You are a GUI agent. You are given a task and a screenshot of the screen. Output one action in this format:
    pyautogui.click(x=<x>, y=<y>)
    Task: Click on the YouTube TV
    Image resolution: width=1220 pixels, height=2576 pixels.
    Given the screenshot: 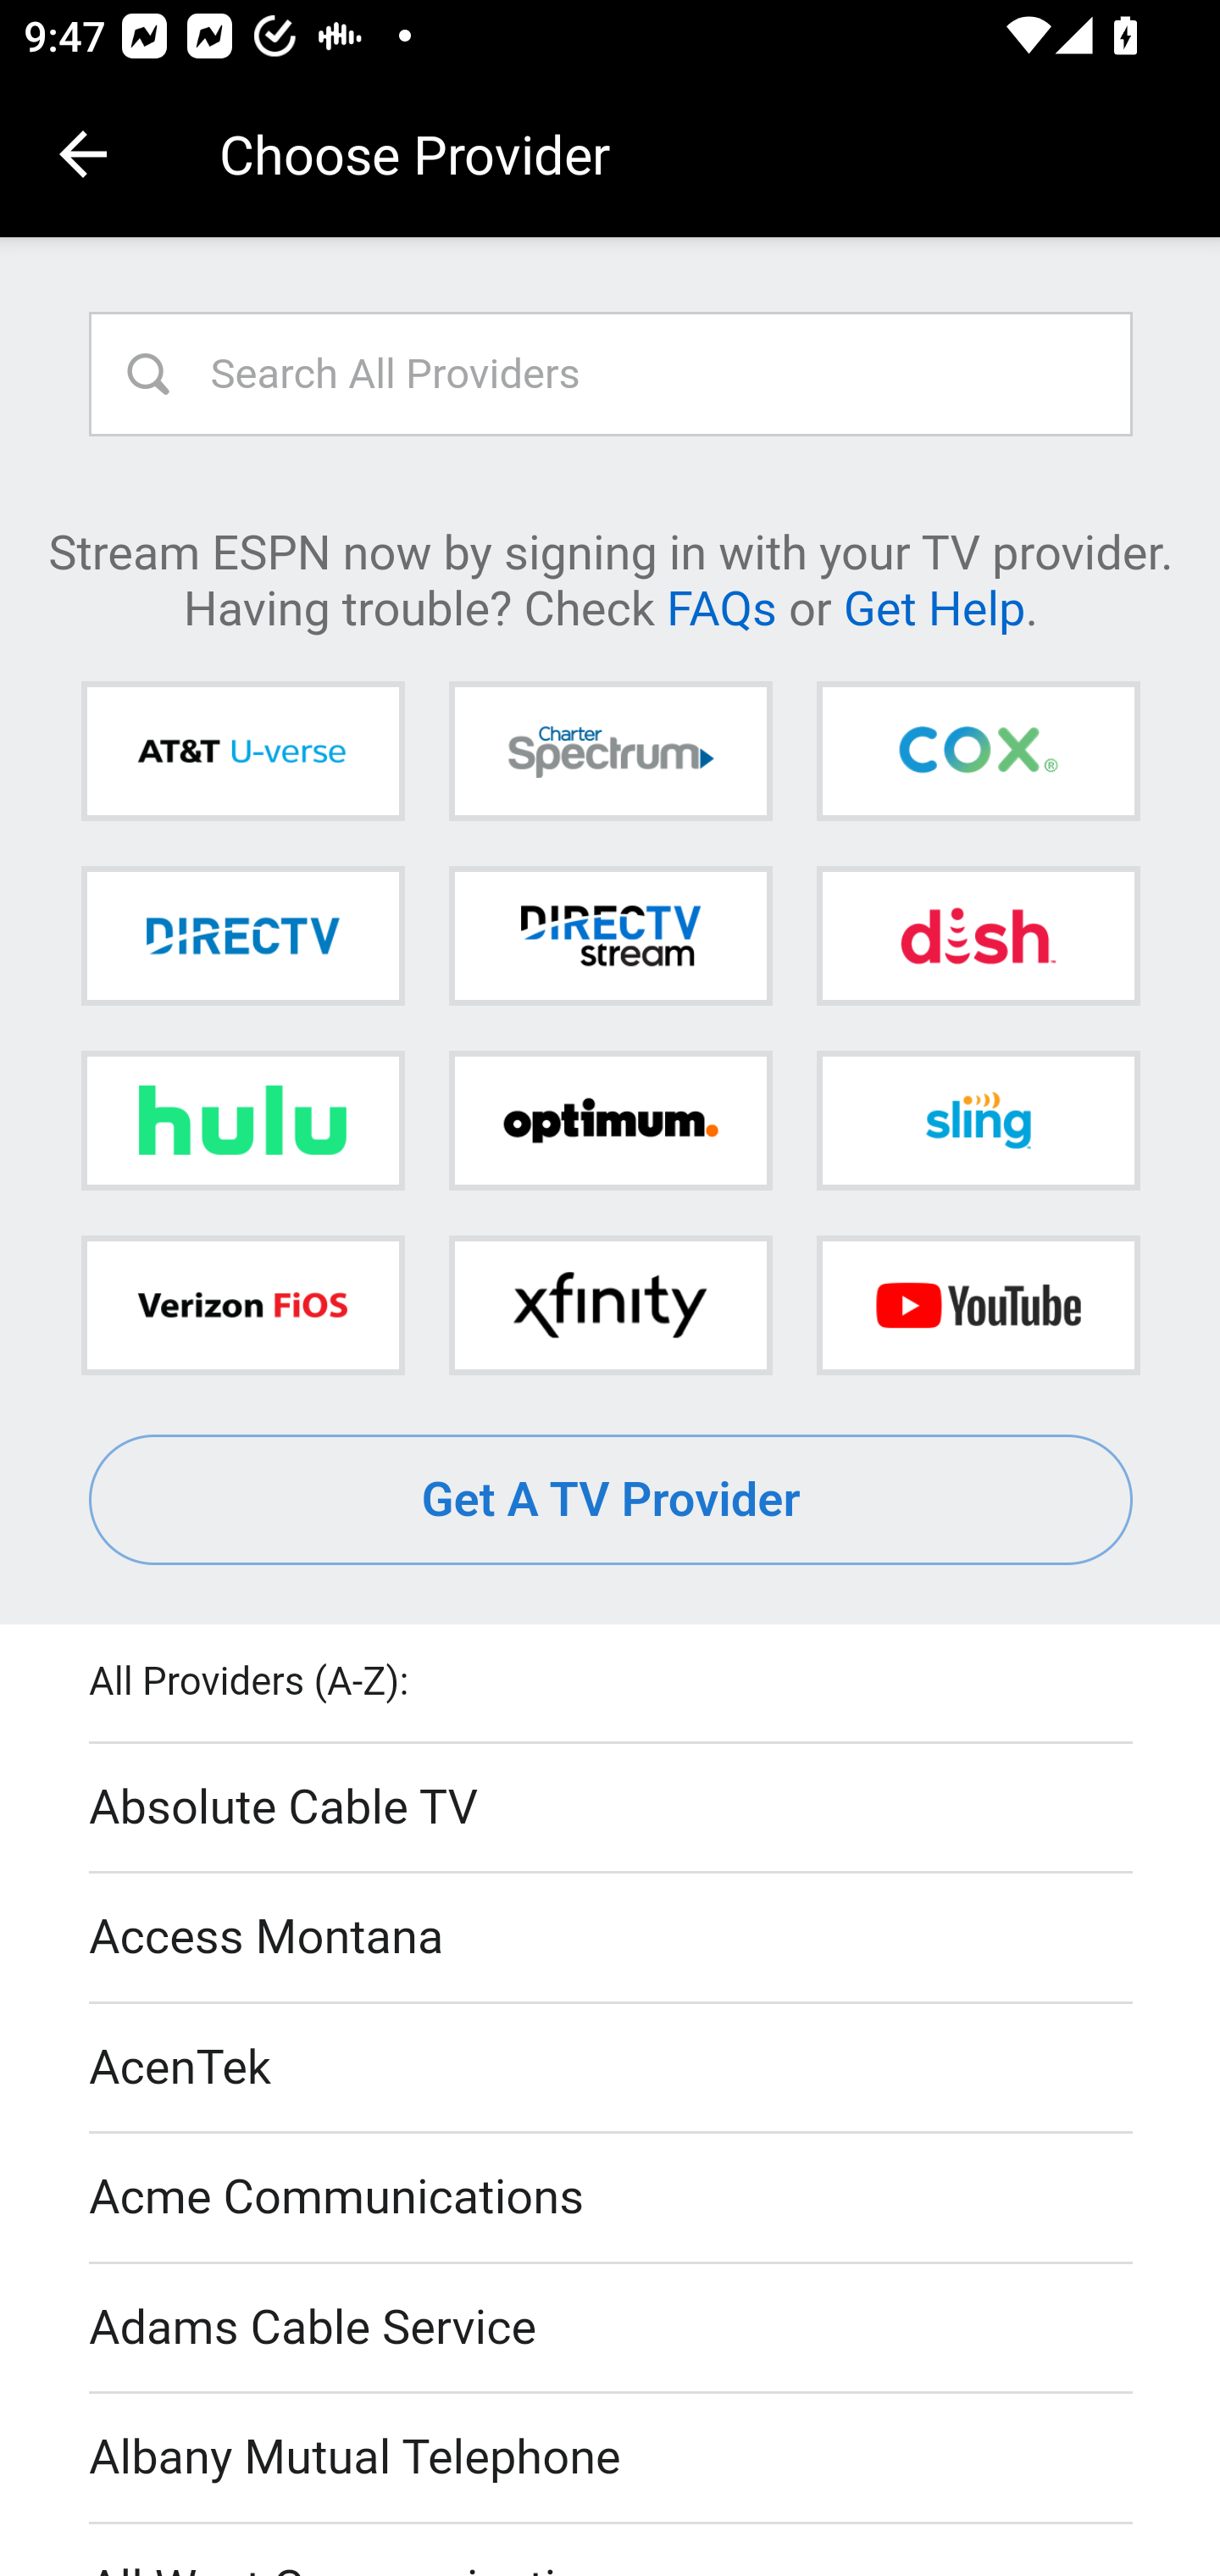 What is the action you would take?
    pyautogui.click(x=978, y=1305)
    